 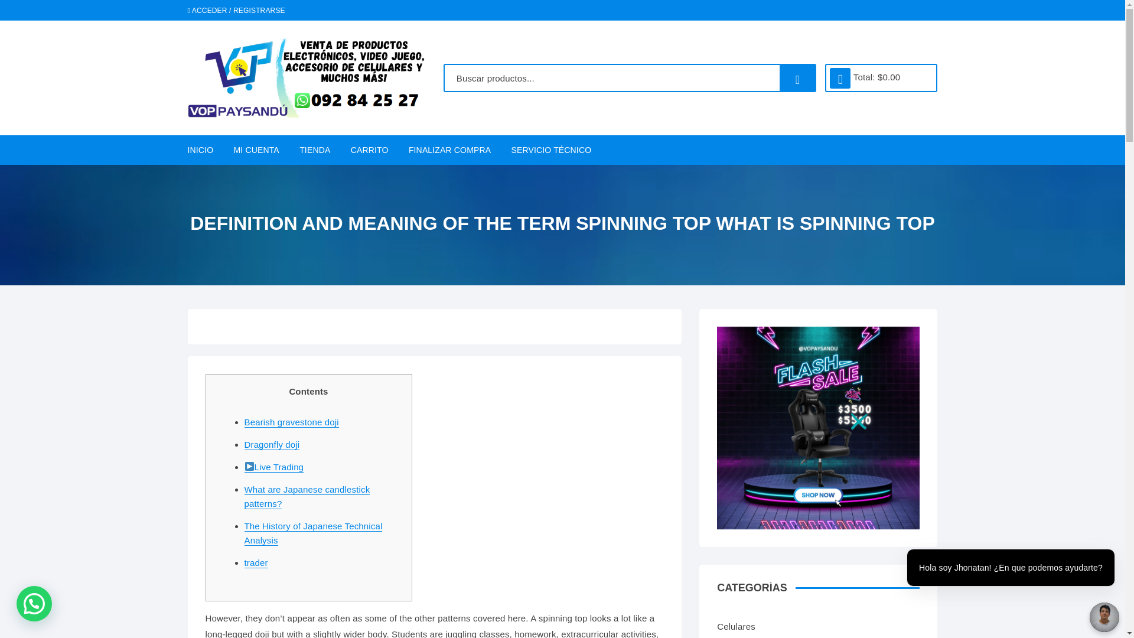 I want to click on MI CUENTA, so click(x=256, y=149).